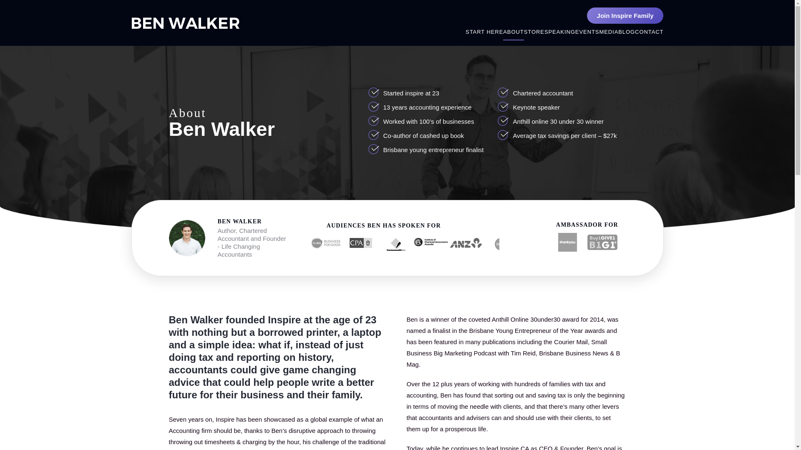  What do you see at coordinates (627, 32) in the screenshot?
I see `BLOG` at bounding box center [627, 32].